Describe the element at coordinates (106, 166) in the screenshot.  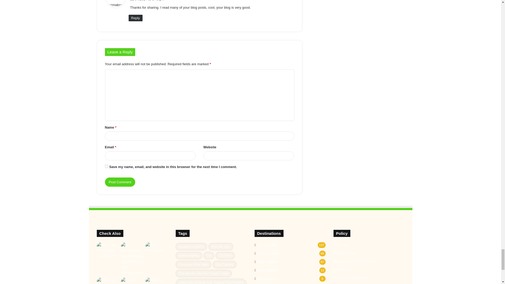
I see `yes` at that location.